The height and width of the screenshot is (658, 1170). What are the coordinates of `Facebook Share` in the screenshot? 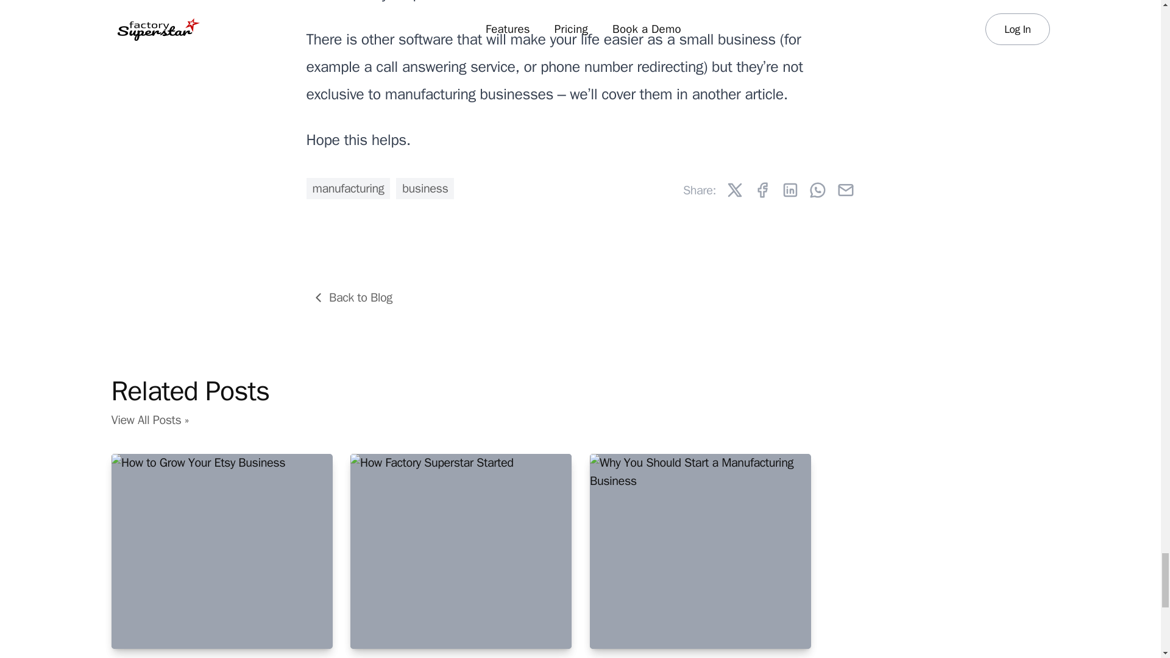 It's located at (762, 190).